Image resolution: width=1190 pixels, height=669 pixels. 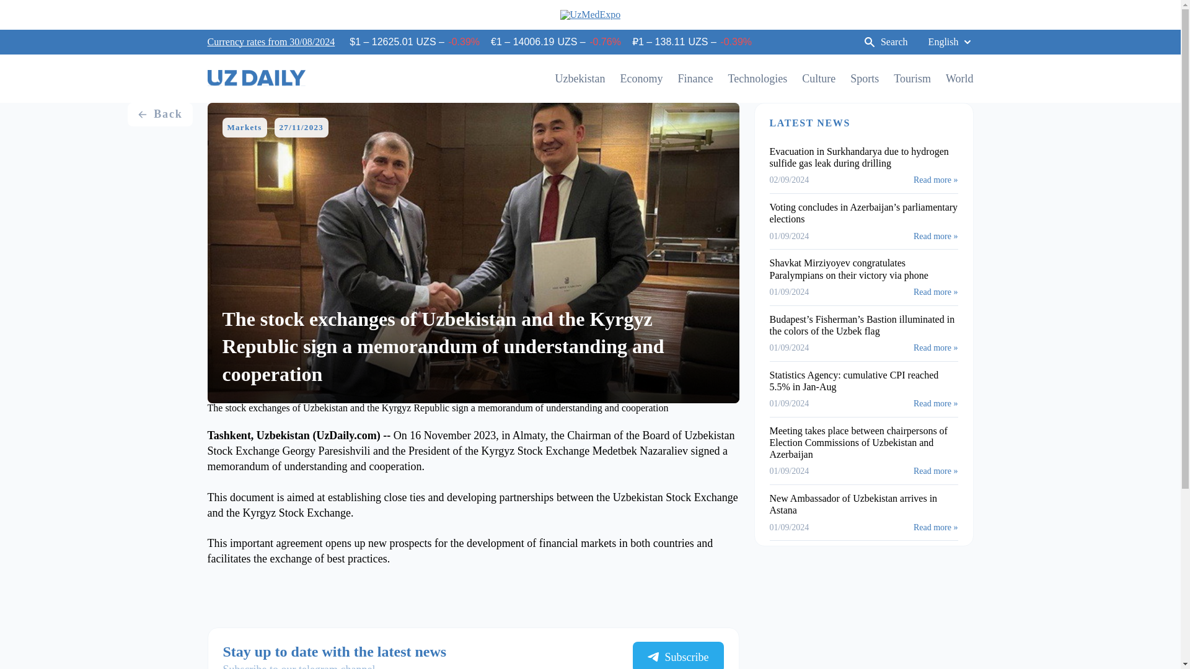 What do you see at coordinates (159, 115) in the screenshot?
I see `Back` at bounding box center [159, 115].